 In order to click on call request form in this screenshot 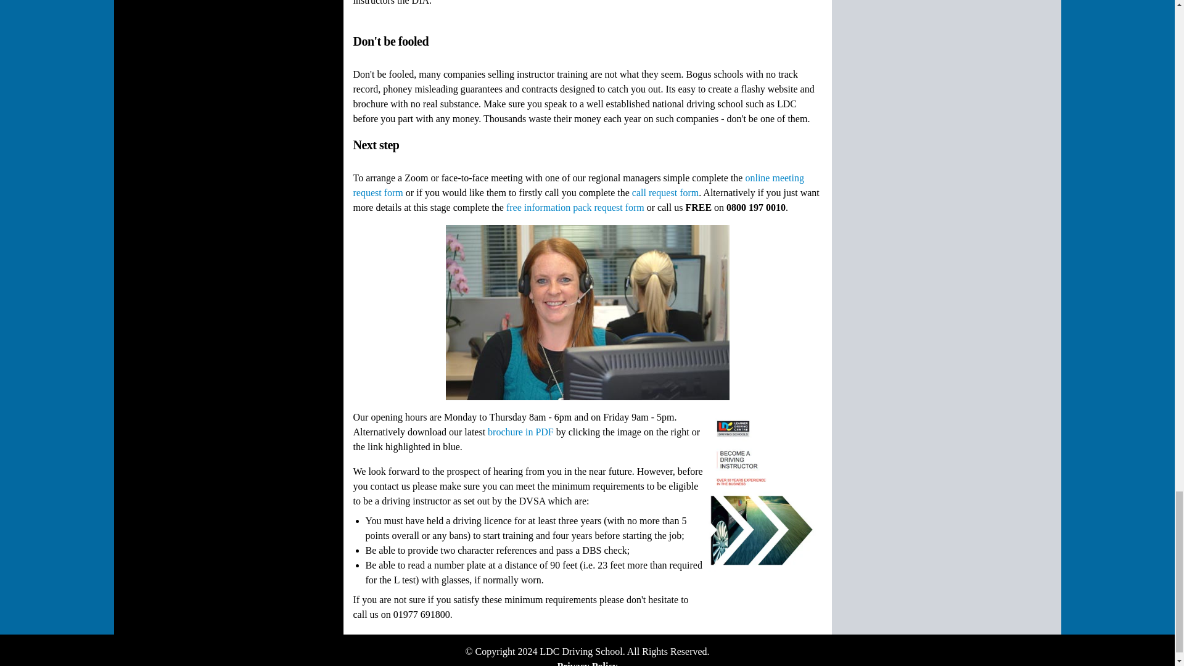, I will do `click(665, 192)`.